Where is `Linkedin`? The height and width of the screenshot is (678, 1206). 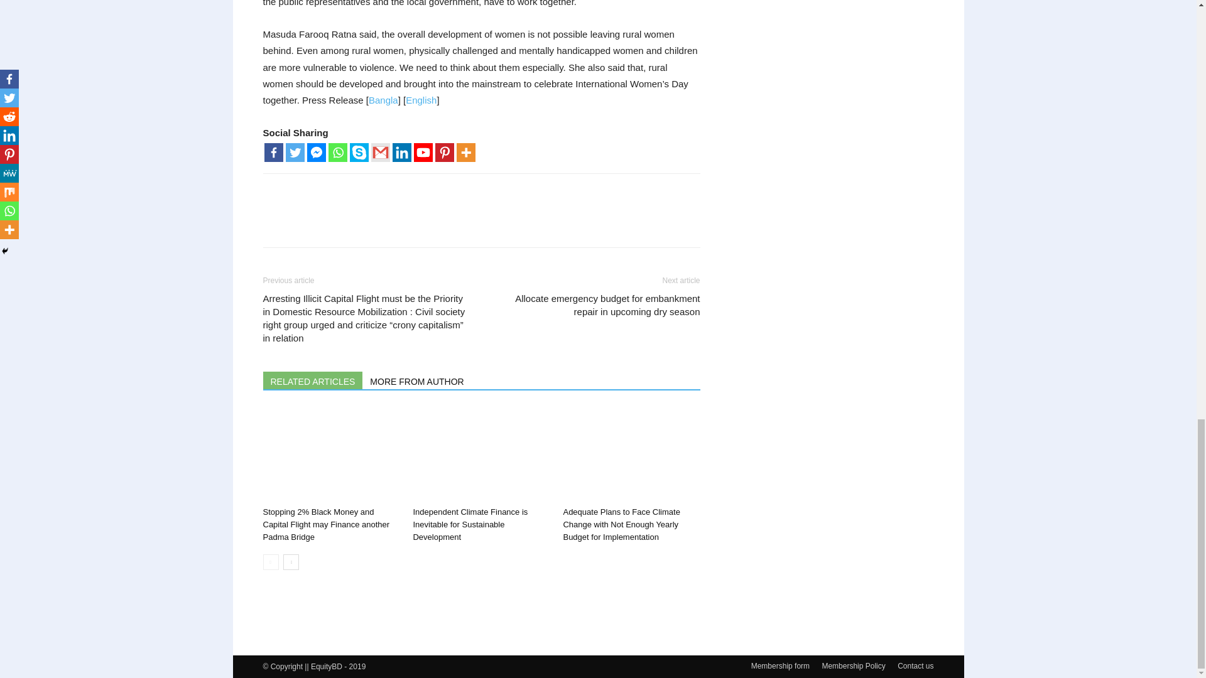 Linkedin is located at coordinates (401, 152).